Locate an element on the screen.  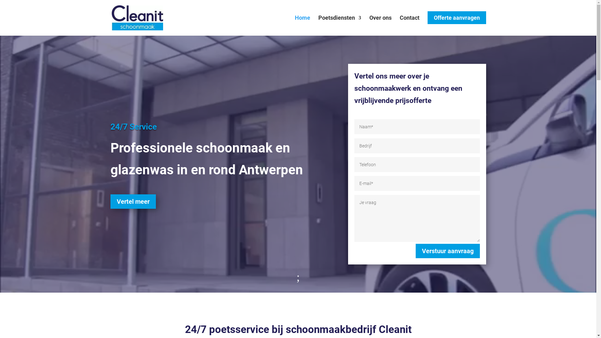
Over ons is located at coordinates (381, 26).